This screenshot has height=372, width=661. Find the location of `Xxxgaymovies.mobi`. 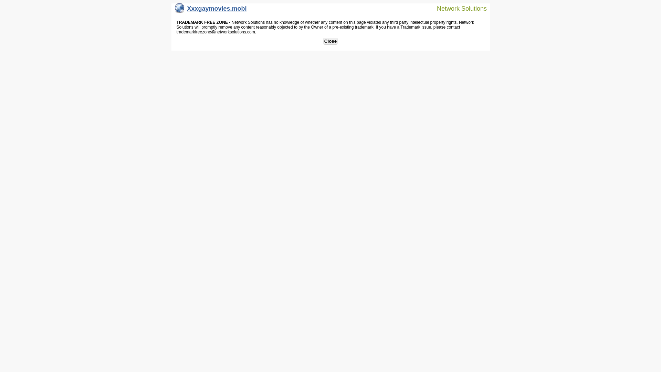

Xxxgaymovies.mobi is located at coordinates (211, 10).